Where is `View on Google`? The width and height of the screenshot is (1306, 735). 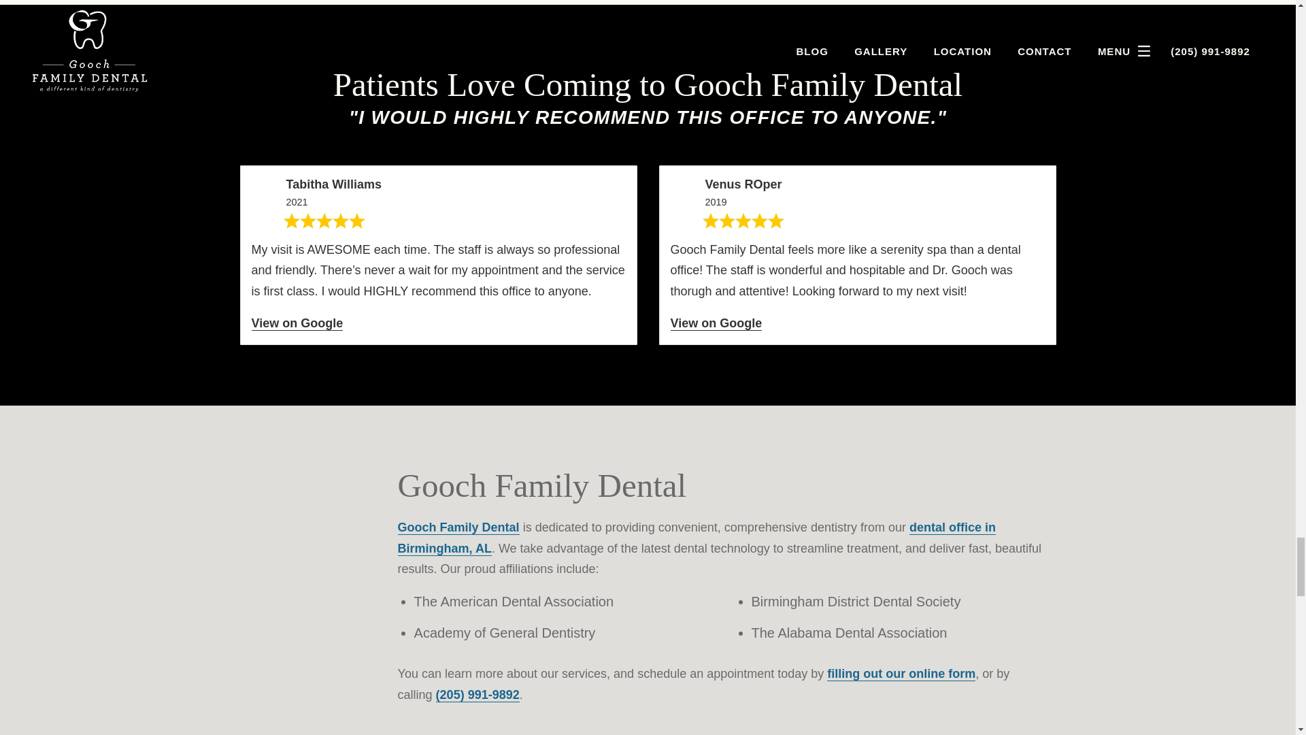 View on Google is located at coordinates (297, 324).